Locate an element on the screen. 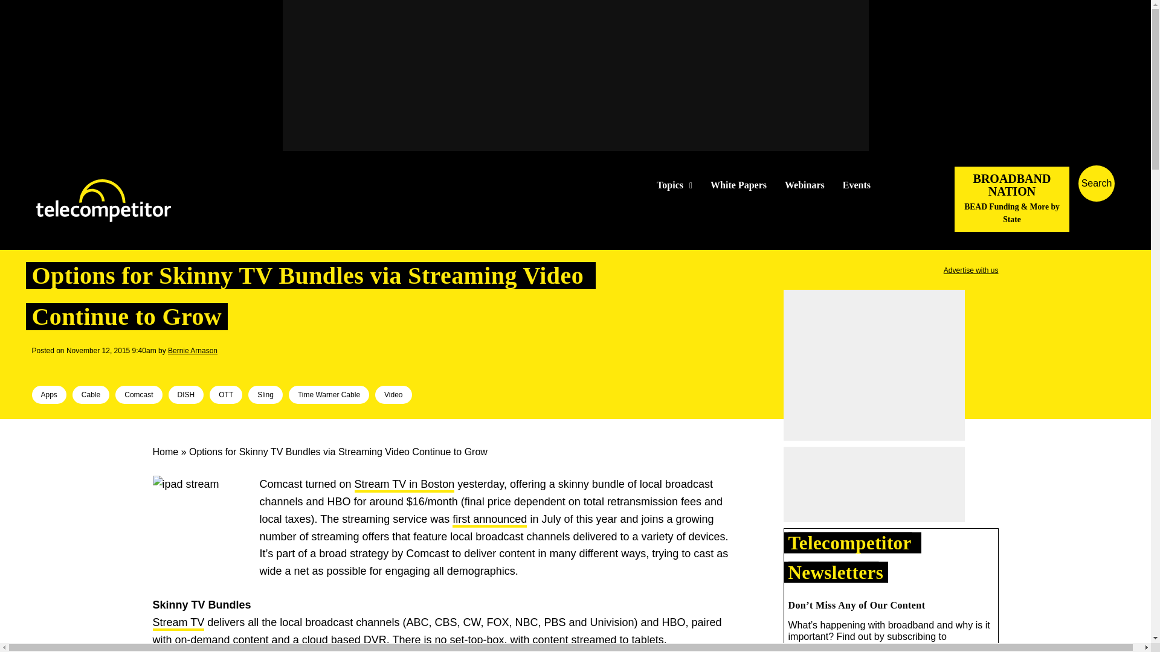  Share on Facebook is located at coordinates (41, 367).